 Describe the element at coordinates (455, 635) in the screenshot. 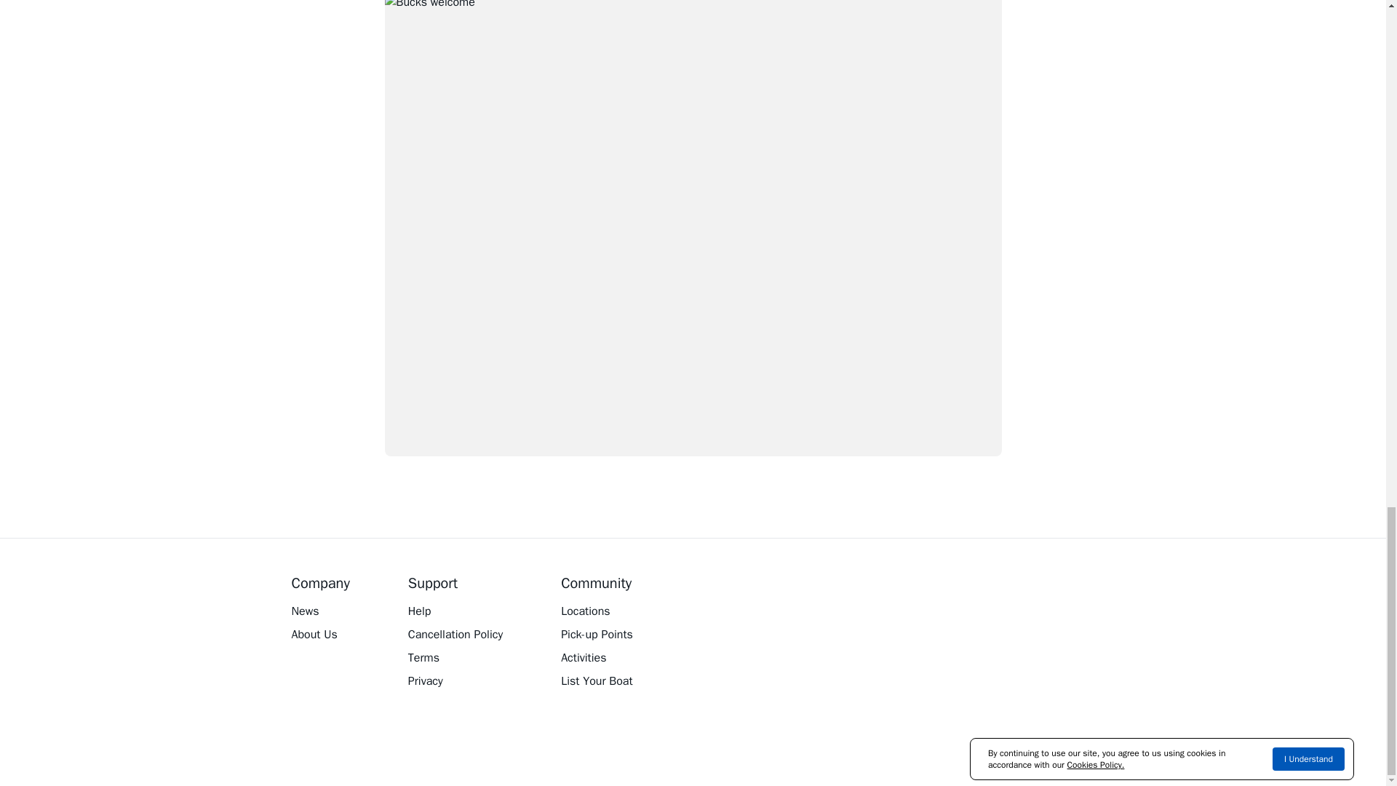

I see `Cancellation Policy` at that location.